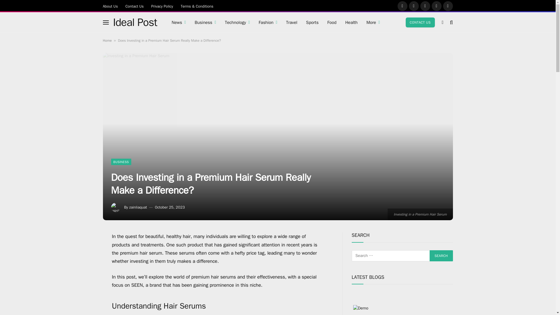 The image size is (560, 315). I want to click on Contact Us, so click(134, 6).